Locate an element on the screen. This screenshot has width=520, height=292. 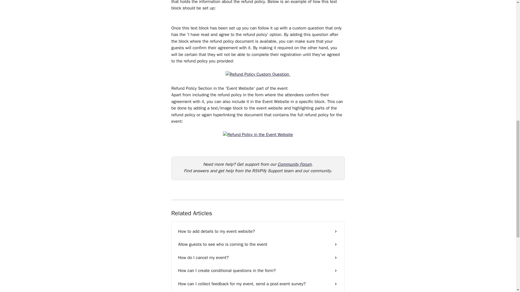
How do I cancel my event? is located at coordinates (258, 257).